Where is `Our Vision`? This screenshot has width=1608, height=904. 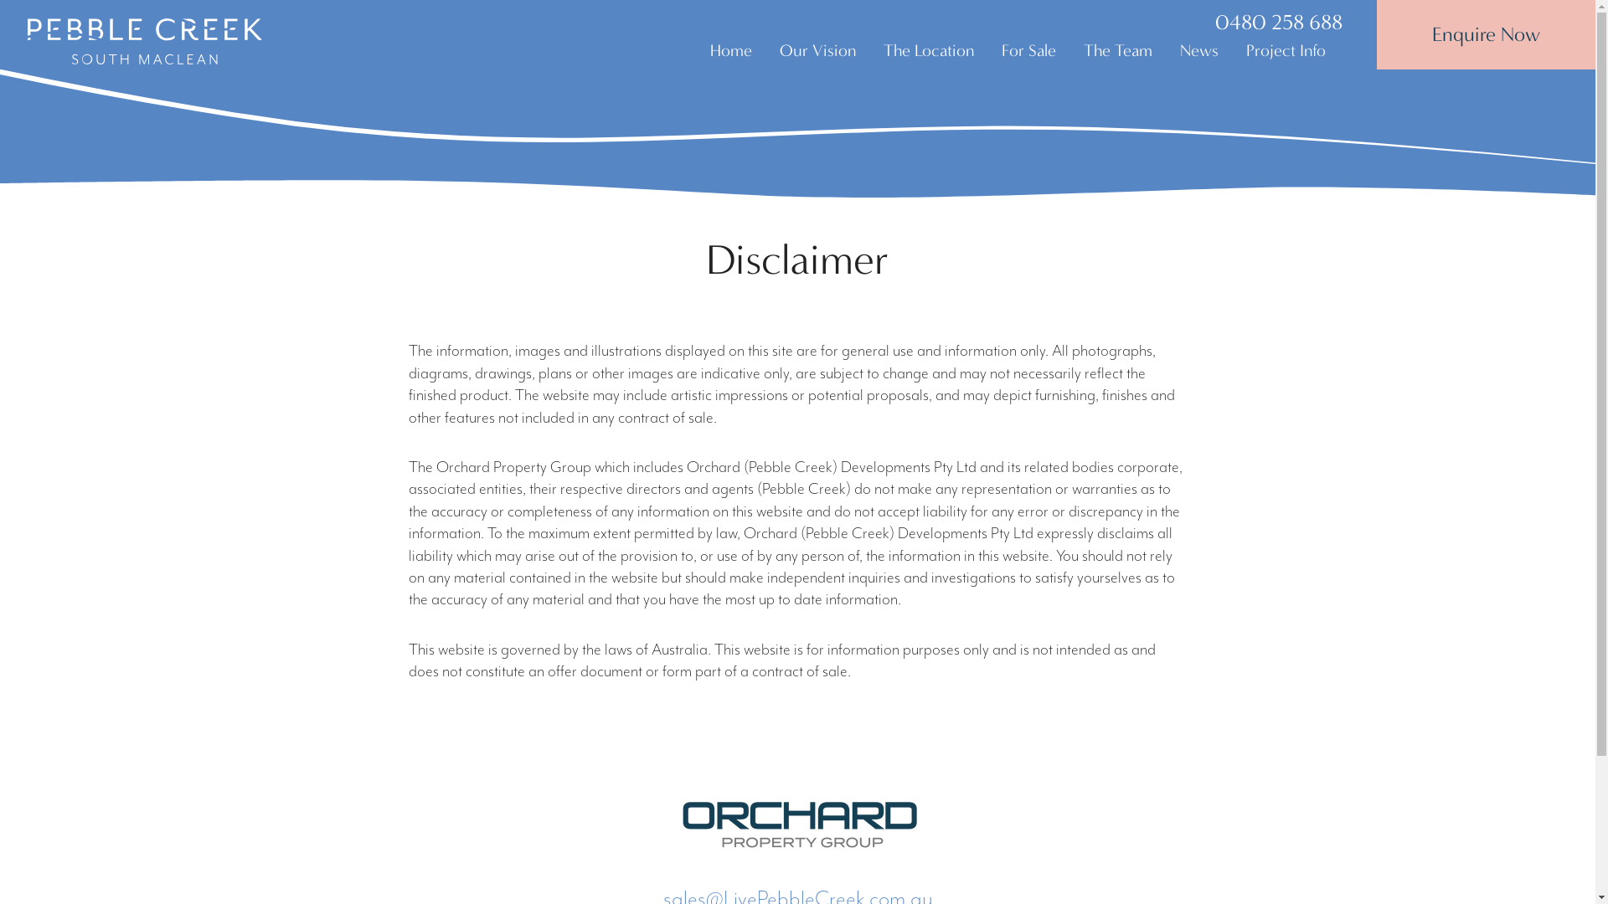 Our Vision is located at coordinates (817, 50).